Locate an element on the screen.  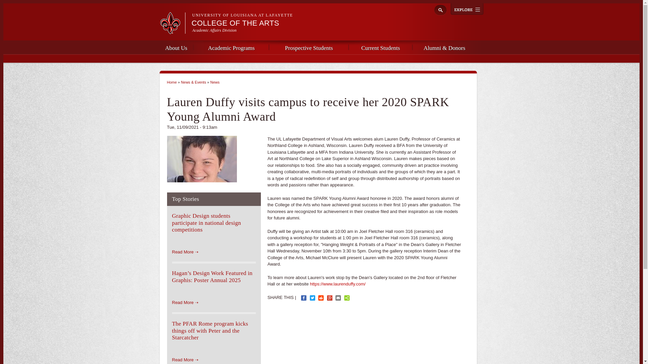
Skip to main content is located at coordinates (308, 1).